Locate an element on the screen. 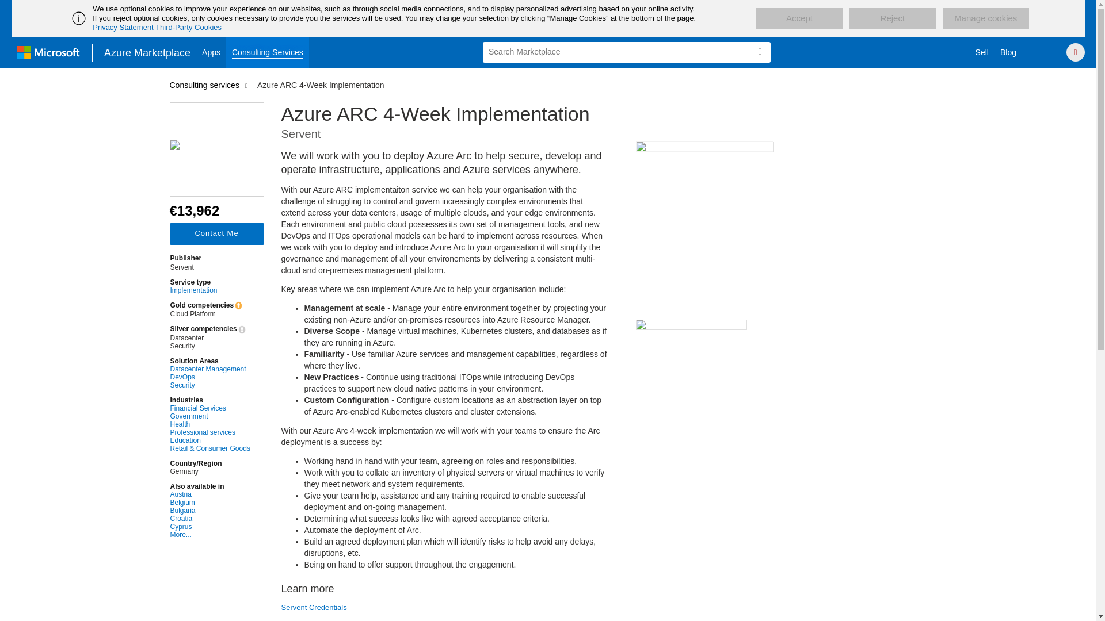 Image resolution: width=1105 pixels, height=621 pixels. Consulting Services is located at coordinates (268, 52).